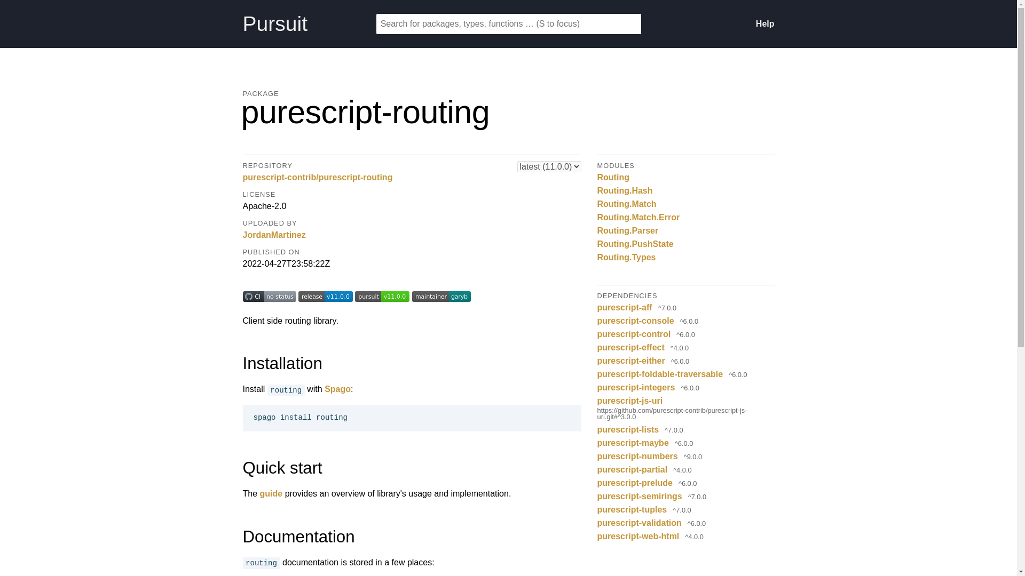  I want to click on Routing, so click(613, 177).